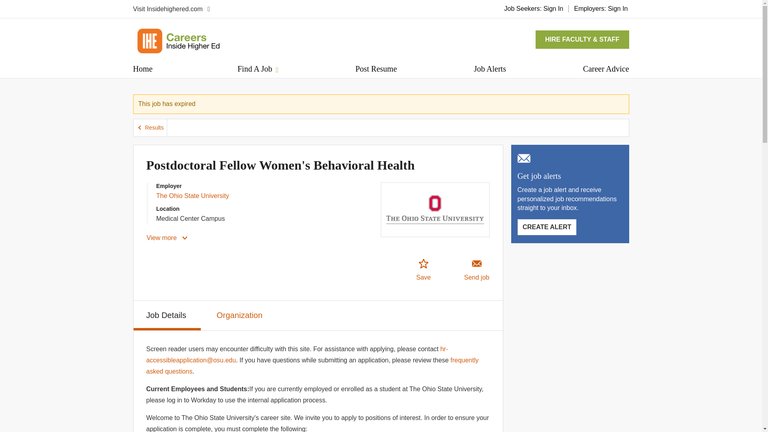 The height and width of the screenshot is (432, 768). Describe the element at coordinates (178, 41) in the screenshot. I see `Inside Higher Ed Careers` at that location.